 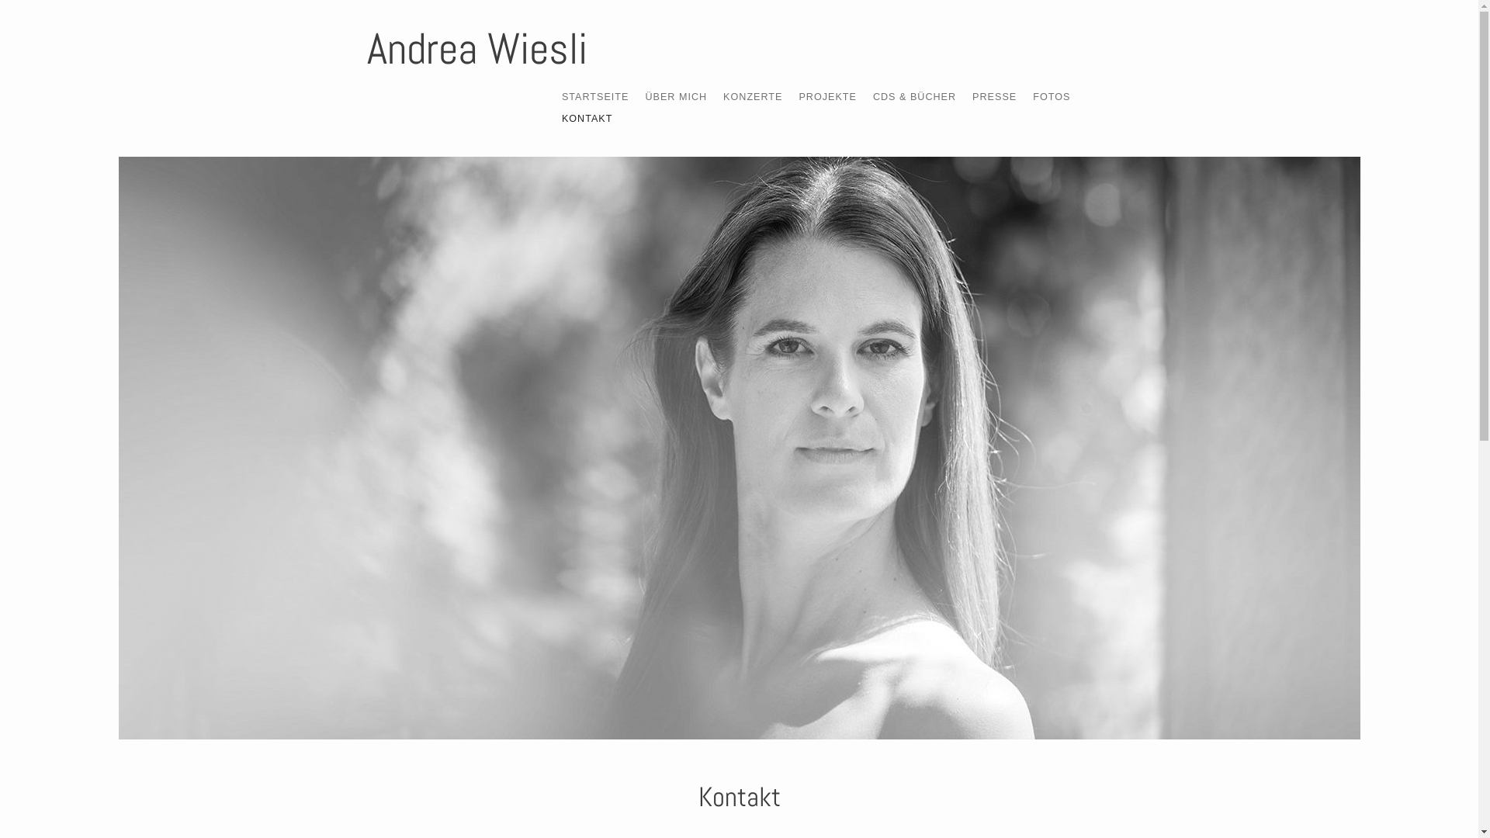 I want to click on KONTAKT, so click(x=587, y=119).